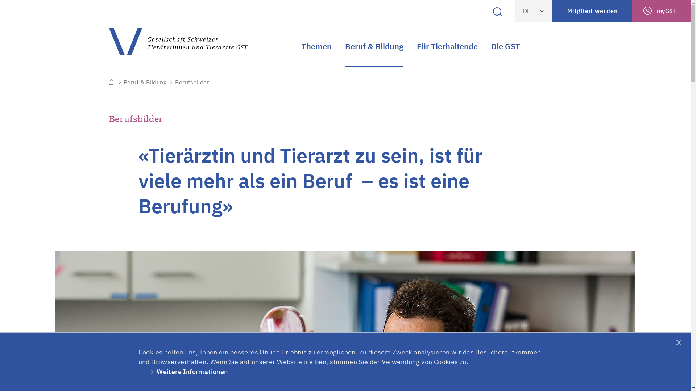 Image resolution: width=696 pixels, height=391 pixels. I want to click on myGST, so click(661, 11).